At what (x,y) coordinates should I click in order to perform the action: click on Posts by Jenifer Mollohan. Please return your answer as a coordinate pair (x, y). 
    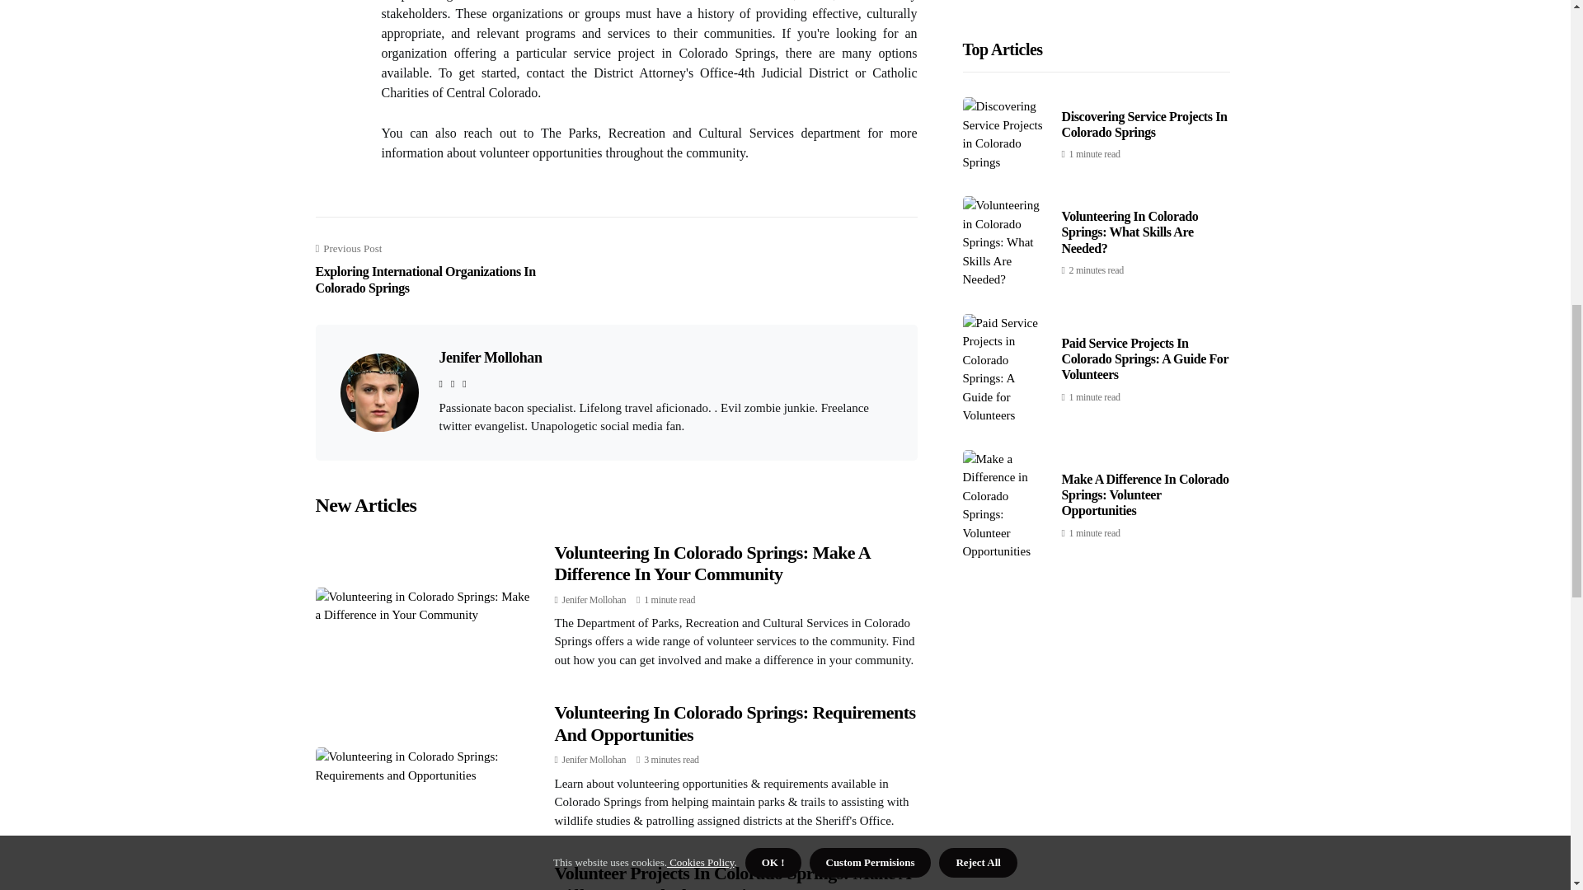
    Looking at the image, I should click on (594, 759).